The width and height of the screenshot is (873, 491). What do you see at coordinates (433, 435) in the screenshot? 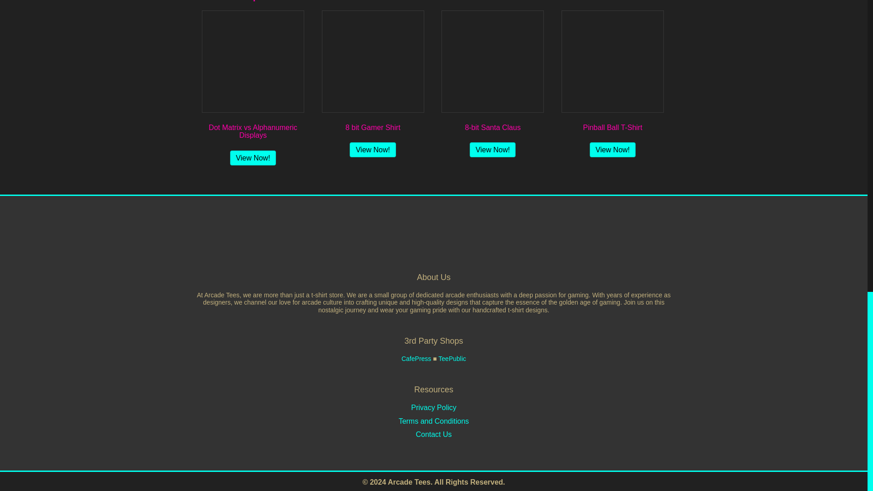
I see `Contact Us` at bounding box center [433, 435].